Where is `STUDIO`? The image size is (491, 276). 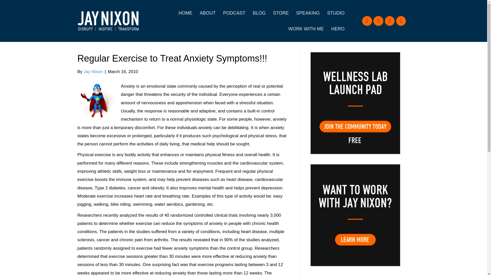 STUDIO is located at coordinates (336, 13).